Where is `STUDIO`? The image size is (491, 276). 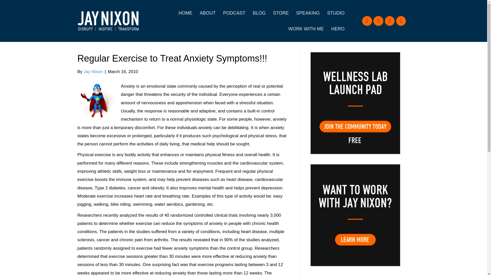 STUDIO is located at coordinates (336, 13).